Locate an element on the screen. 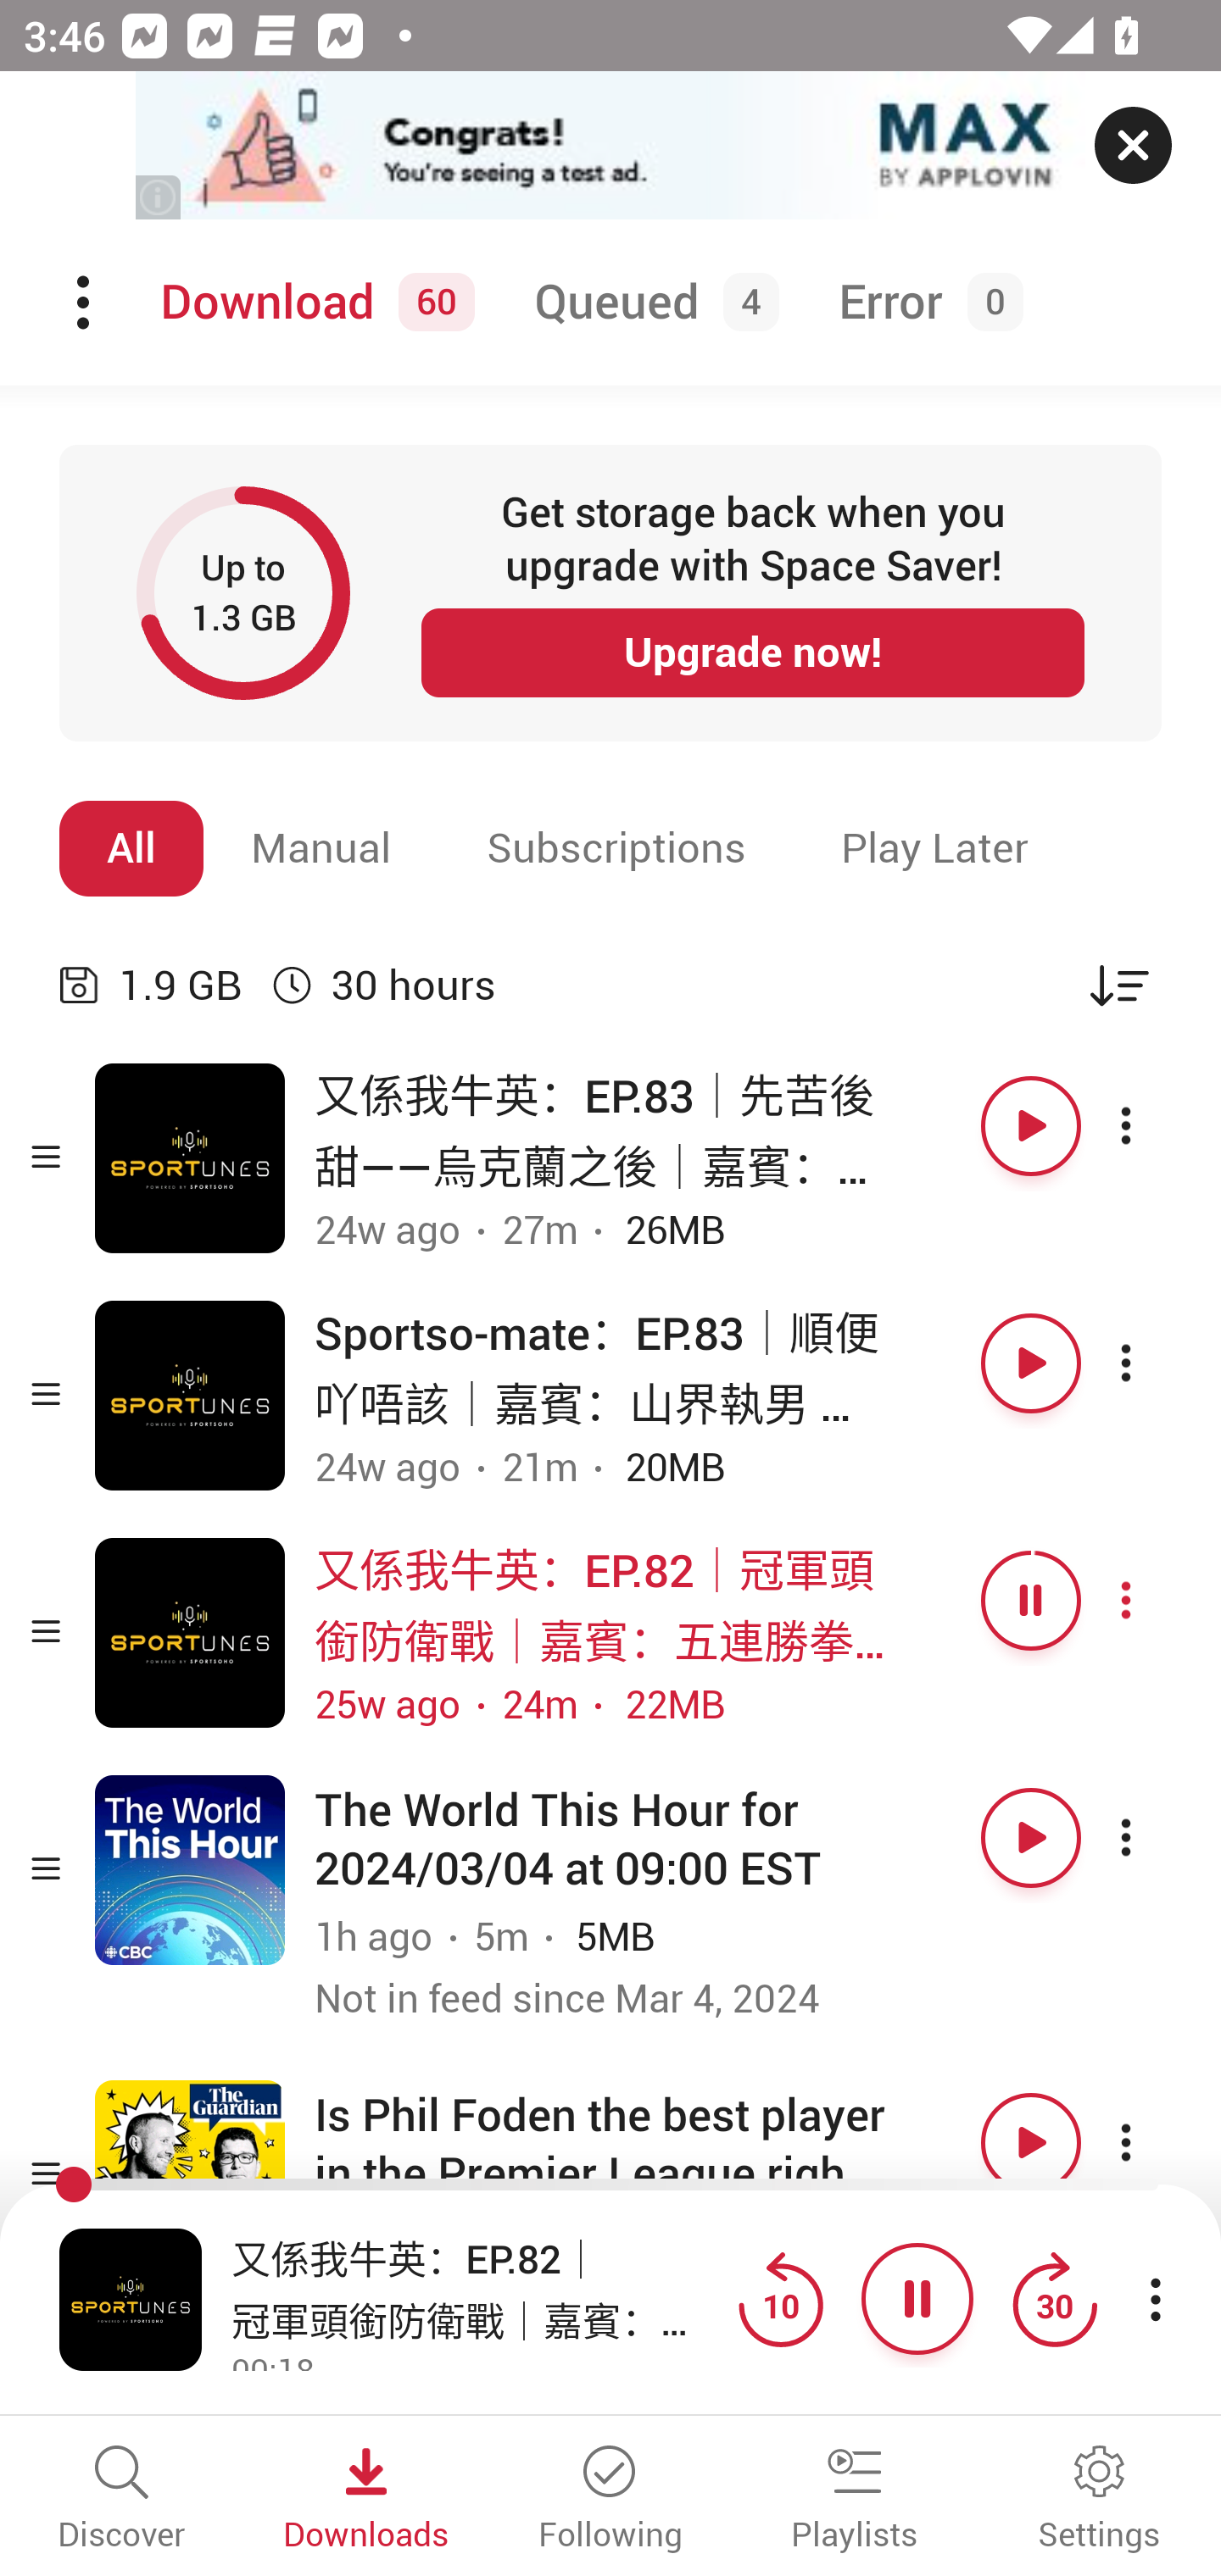  Downloads is located at coordinates (366, 2500).